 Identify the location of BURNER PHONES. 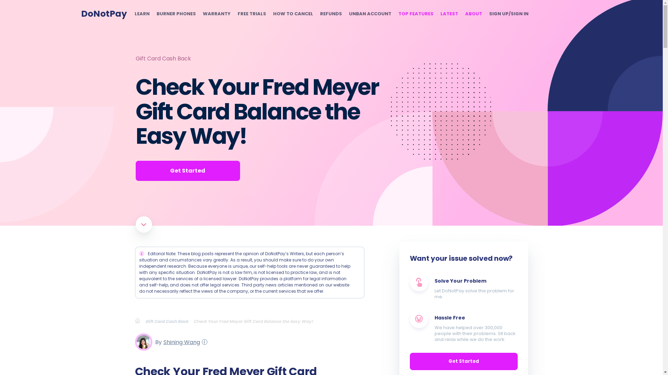
(176, 14).